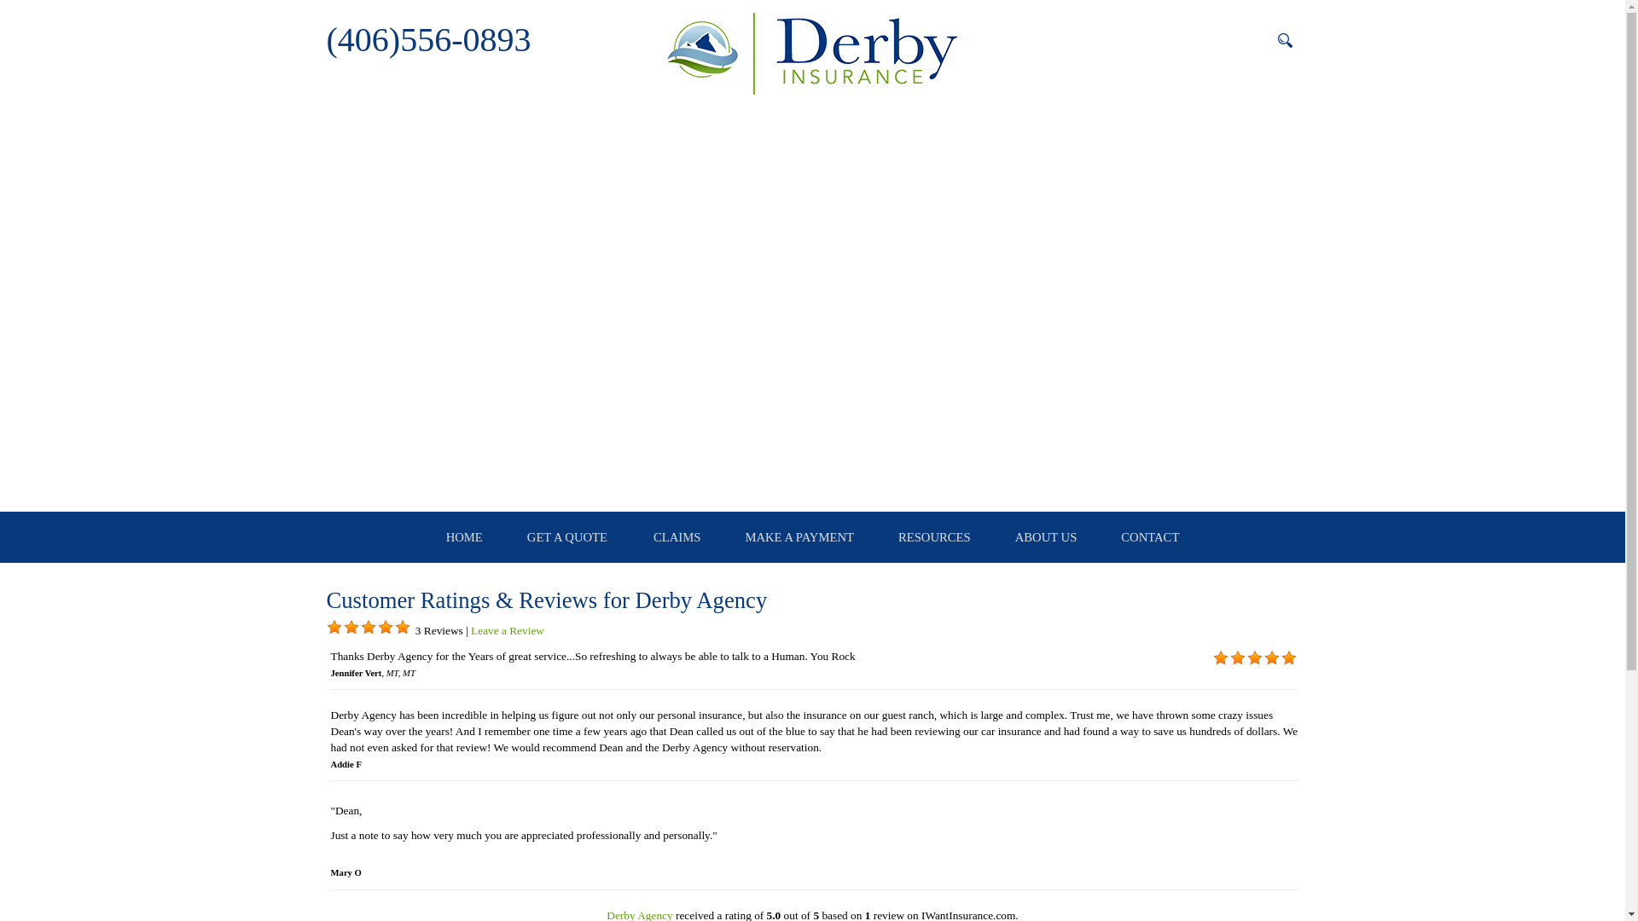 This screenshot has height=921, width=1638. What do you see at coordinates (677, 537) in the screenshot?
I see `CLAIMS` at bounding box center [677, 537].